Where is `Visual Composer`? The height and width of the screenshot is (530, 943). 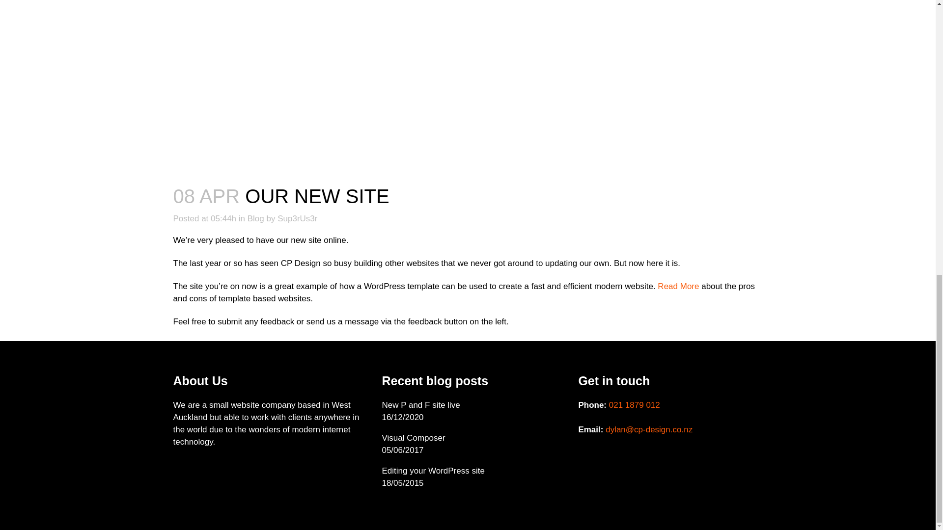
Visual Composer is located at coordinates (472, 438).